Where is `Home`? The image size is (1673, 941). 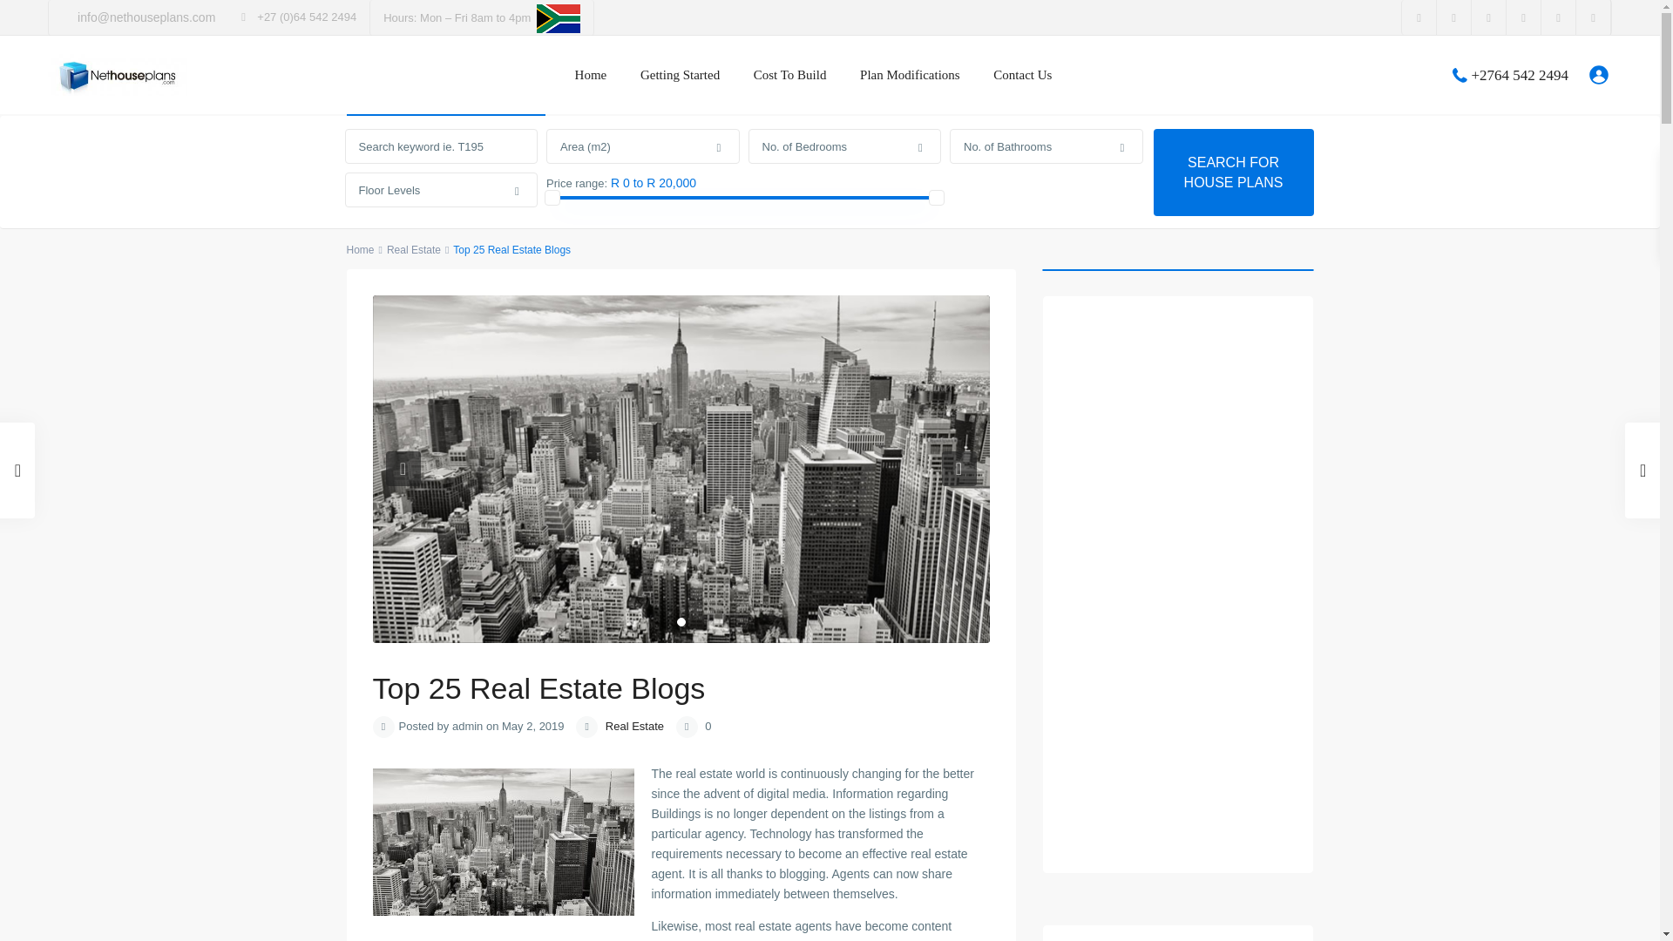
Home is located at coordinates (591, 75).